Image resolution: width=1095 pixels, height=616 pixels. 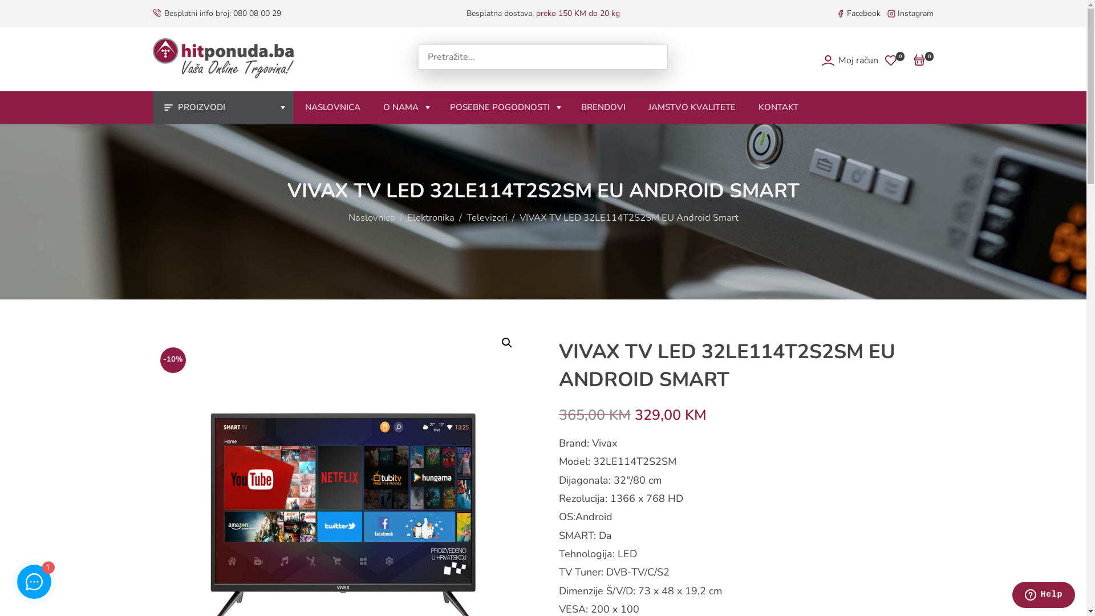 I want to click on JAMSTVO KVALITETE, so click(x=691, y=108).